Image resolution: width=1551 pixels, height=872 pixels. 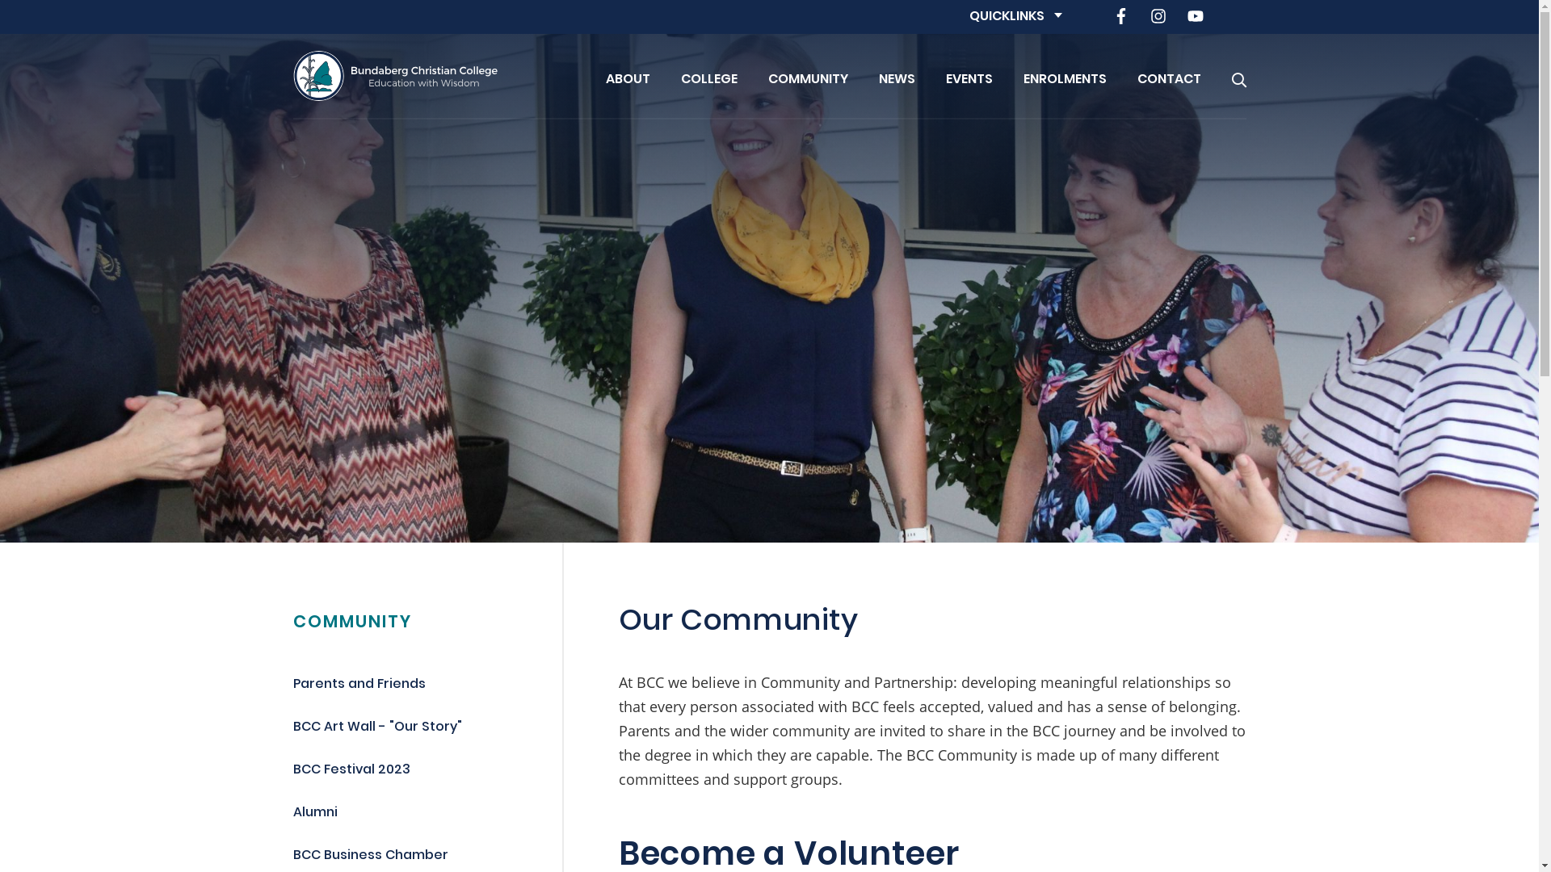 What do you see at coordinates (969, 76) in the screenshot?
I see `EVENTS` at bounding box center [969, 76].